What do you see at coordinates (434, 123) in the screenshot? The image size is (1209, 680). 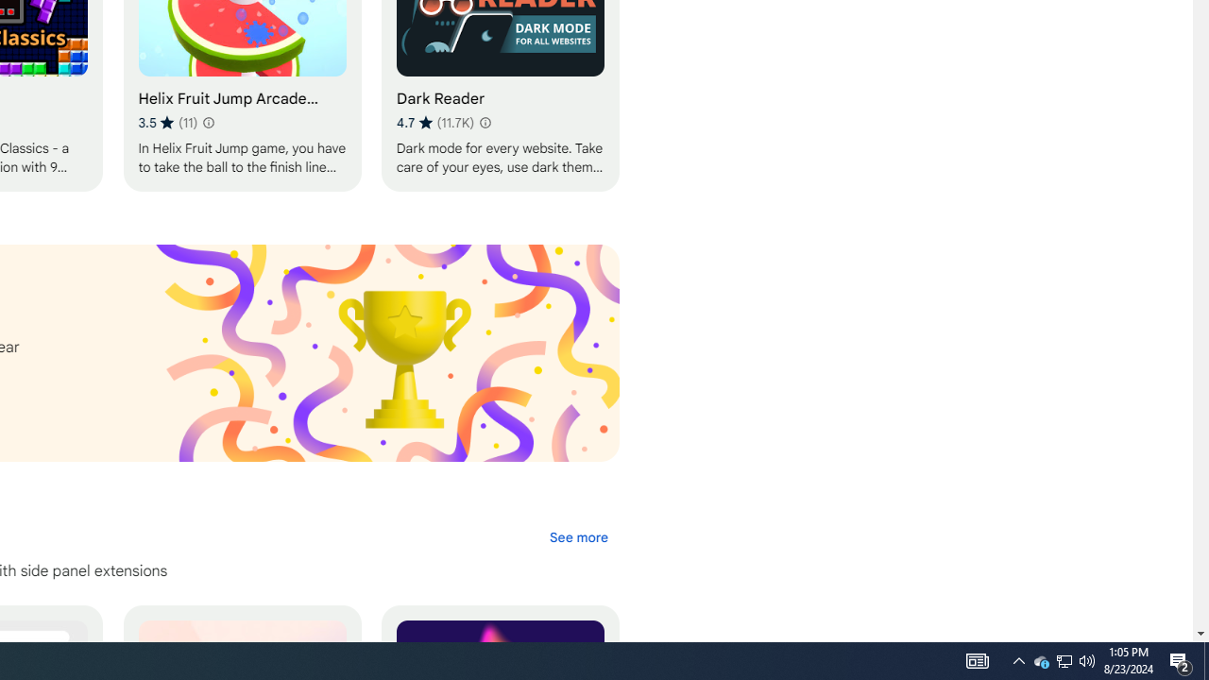 I see `Average rating 4.7 out of 5 stars. 11.7K ratings.` at bounding box center [434, 123].